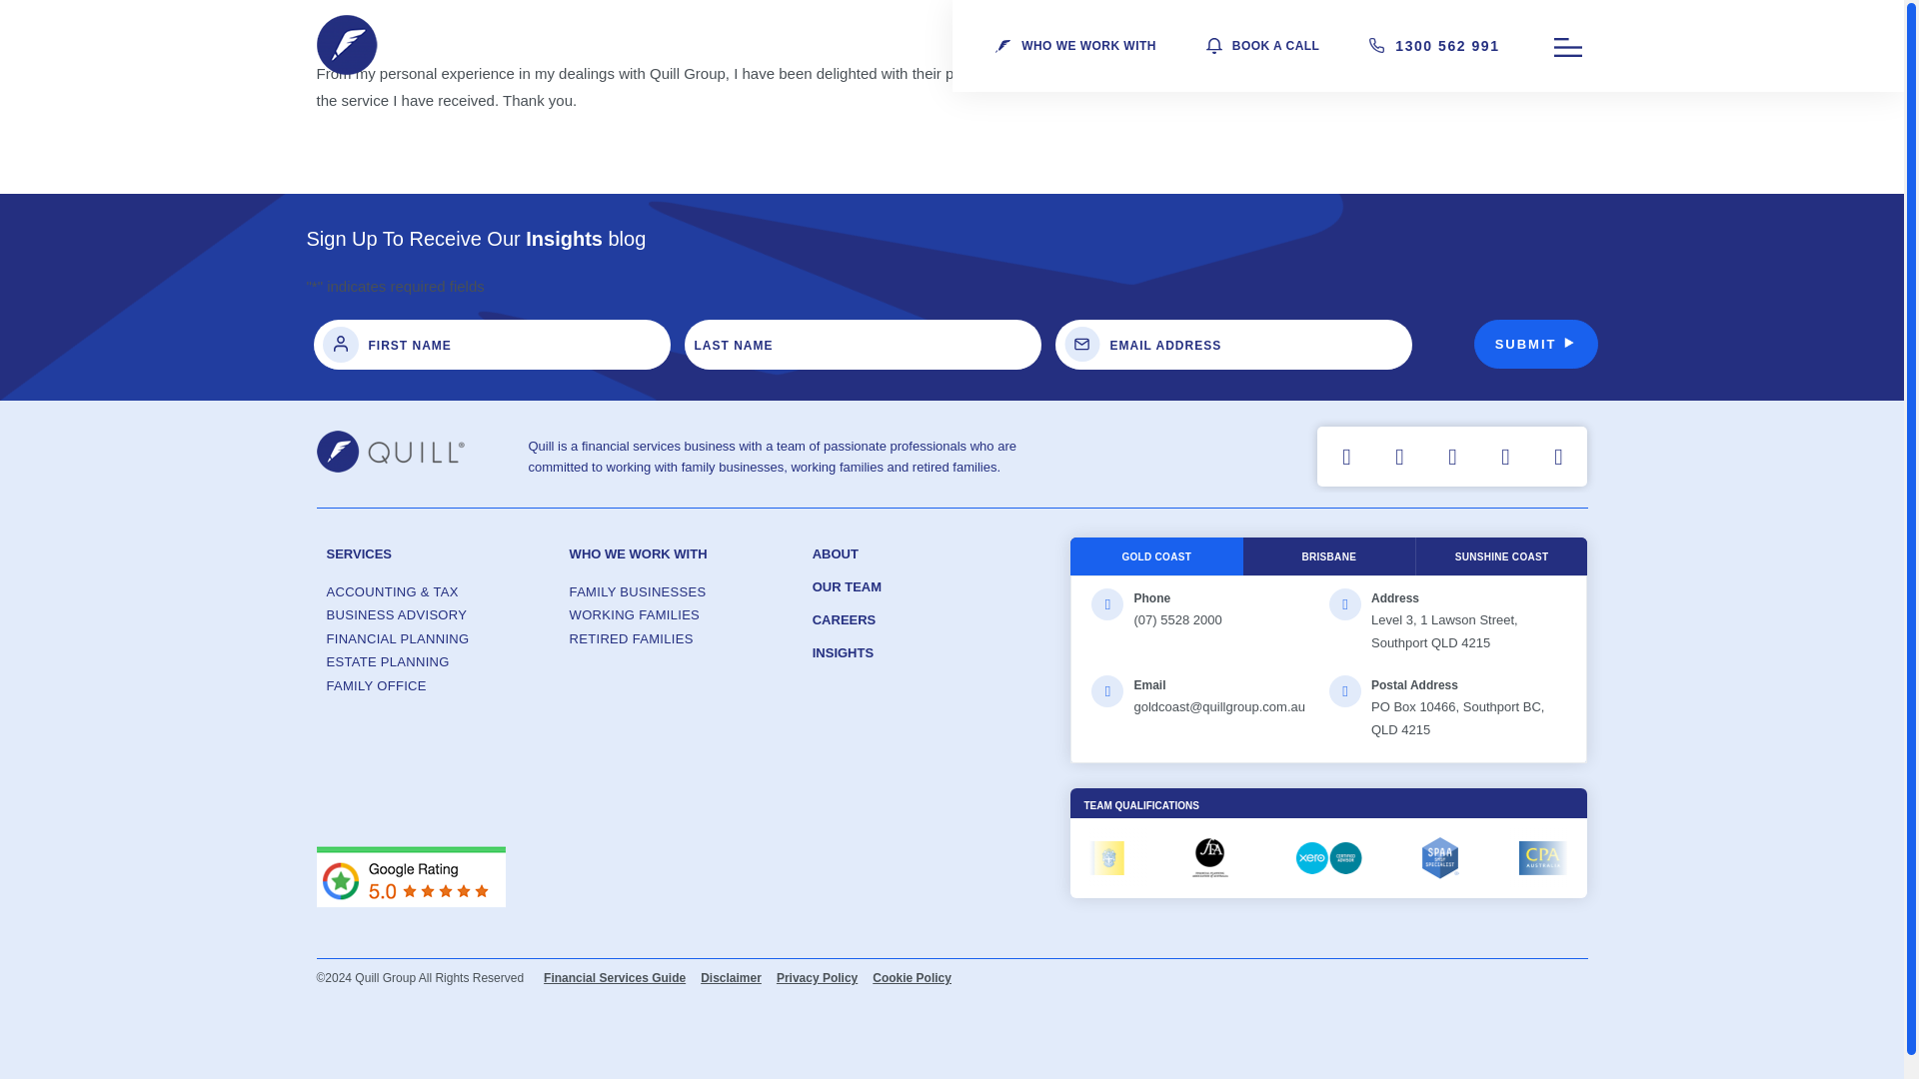 This screenshot has width=1919, height=1079. Describe the element at coordinates (1567, 48) in the screenshot. I see `Menu` at that location.